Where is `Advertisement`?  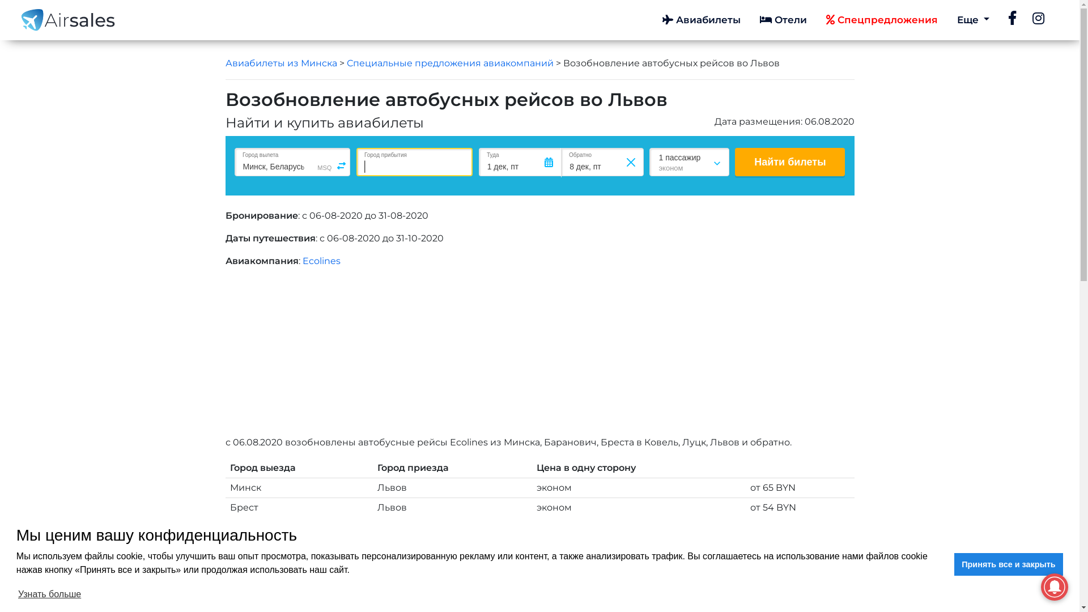 Advertisement is located at coordinates (566, 356).